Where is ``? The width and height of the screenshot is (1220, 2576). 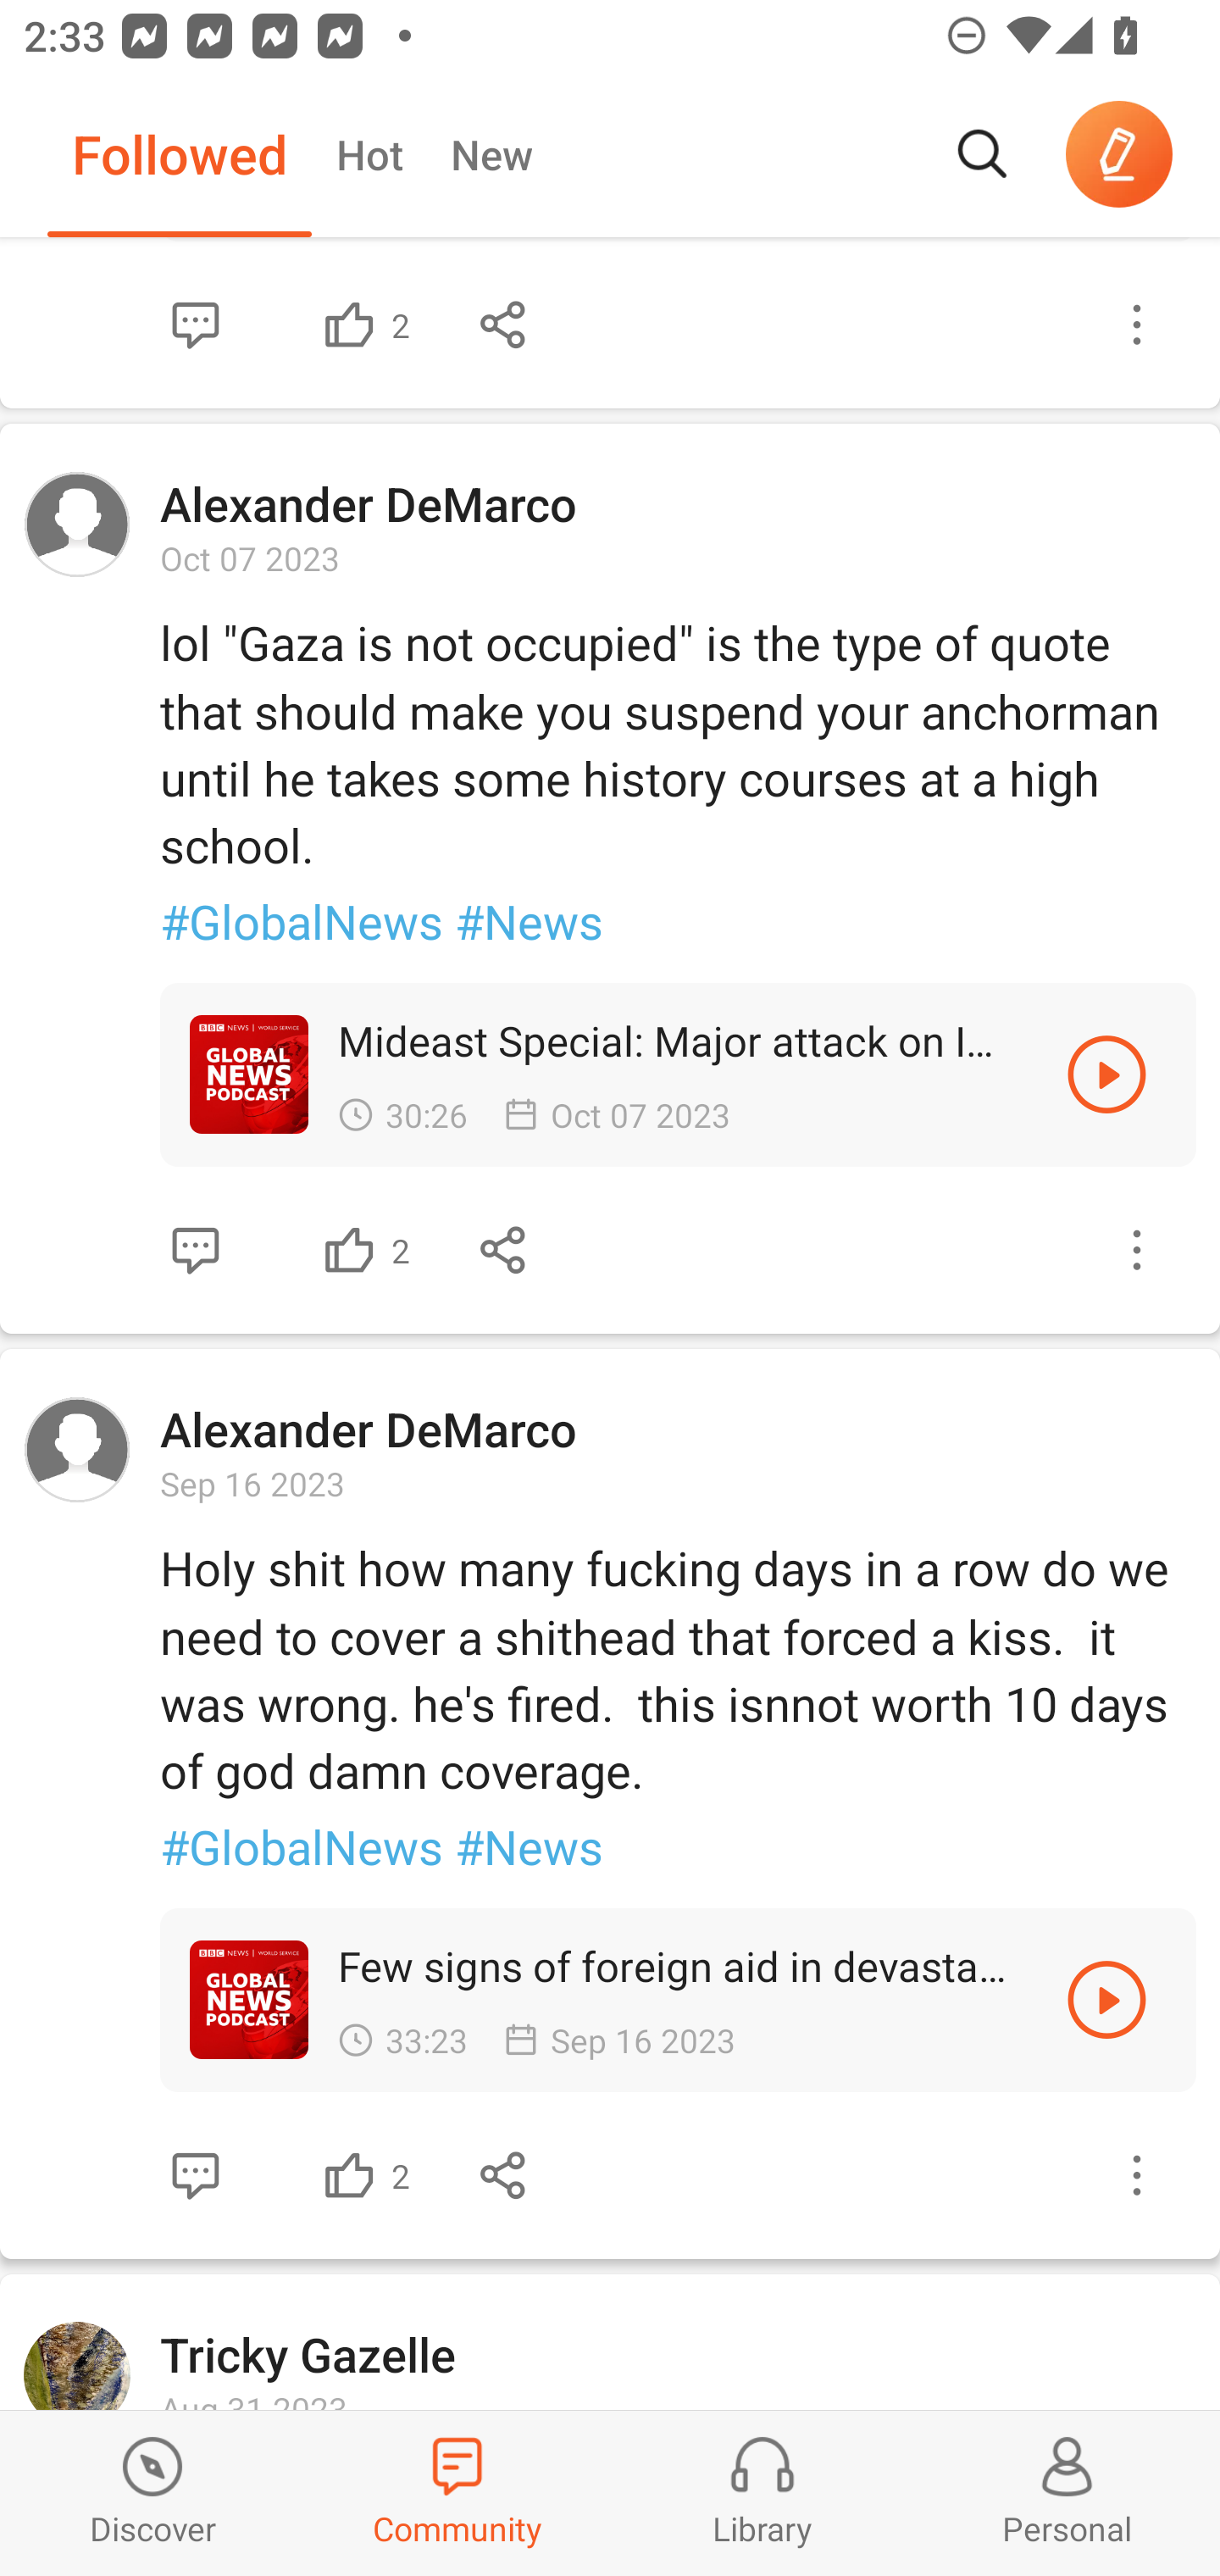  is located at coordinates (1137, 2174).